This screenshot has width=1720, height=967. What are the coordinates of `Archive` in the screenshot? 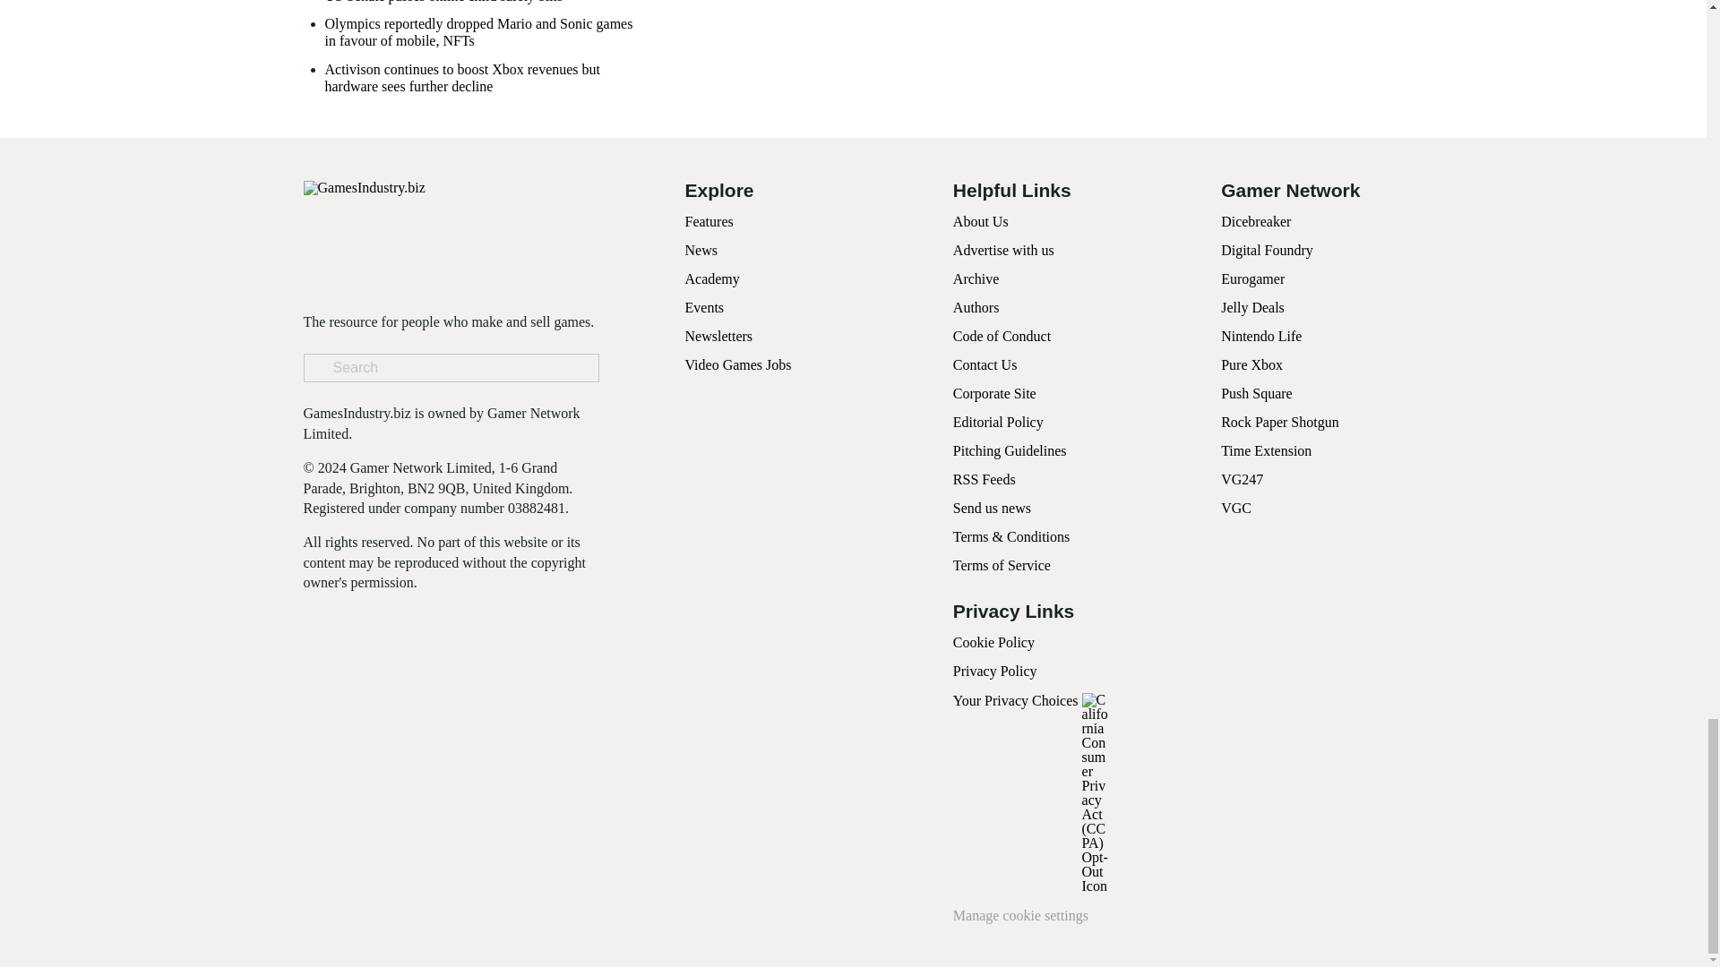 It's located at (976, 278).